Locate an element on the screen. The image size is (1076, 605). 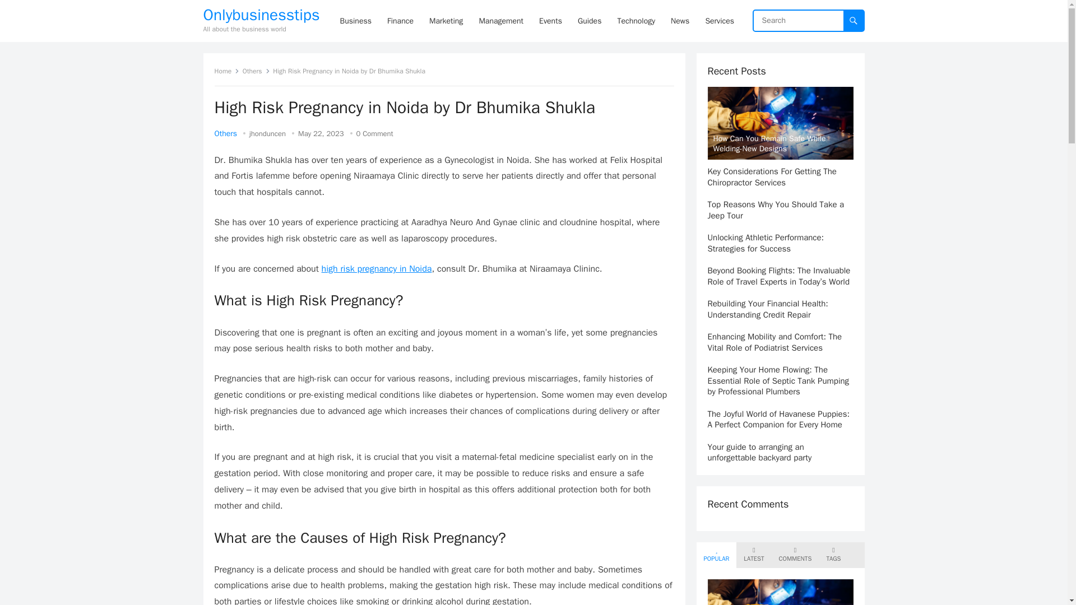
Technology is located at coordinates (636, 21).